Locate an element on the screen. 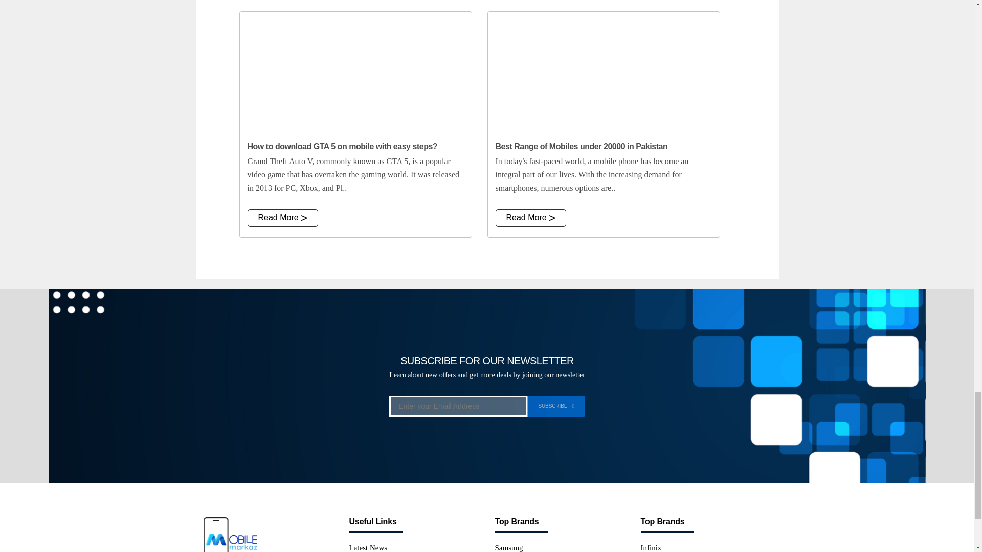 The height and width of the screenshot is (552, 982). Best Range of Mobiles under 20000 in Pakistan is located at coordinates (604, 73).